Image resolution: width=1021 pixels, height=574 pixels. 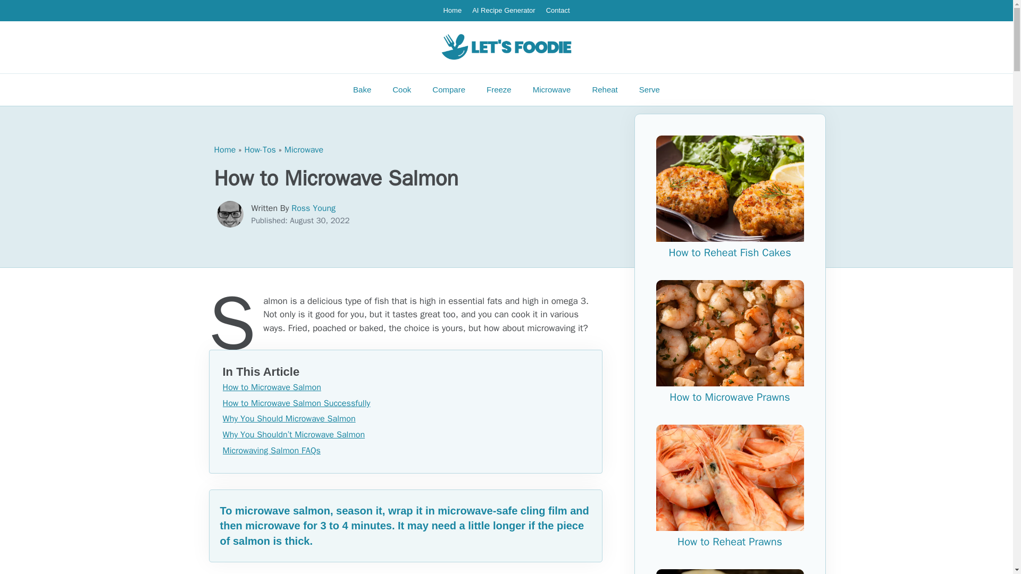 I want to click on Home, so click(x=452, y=10).